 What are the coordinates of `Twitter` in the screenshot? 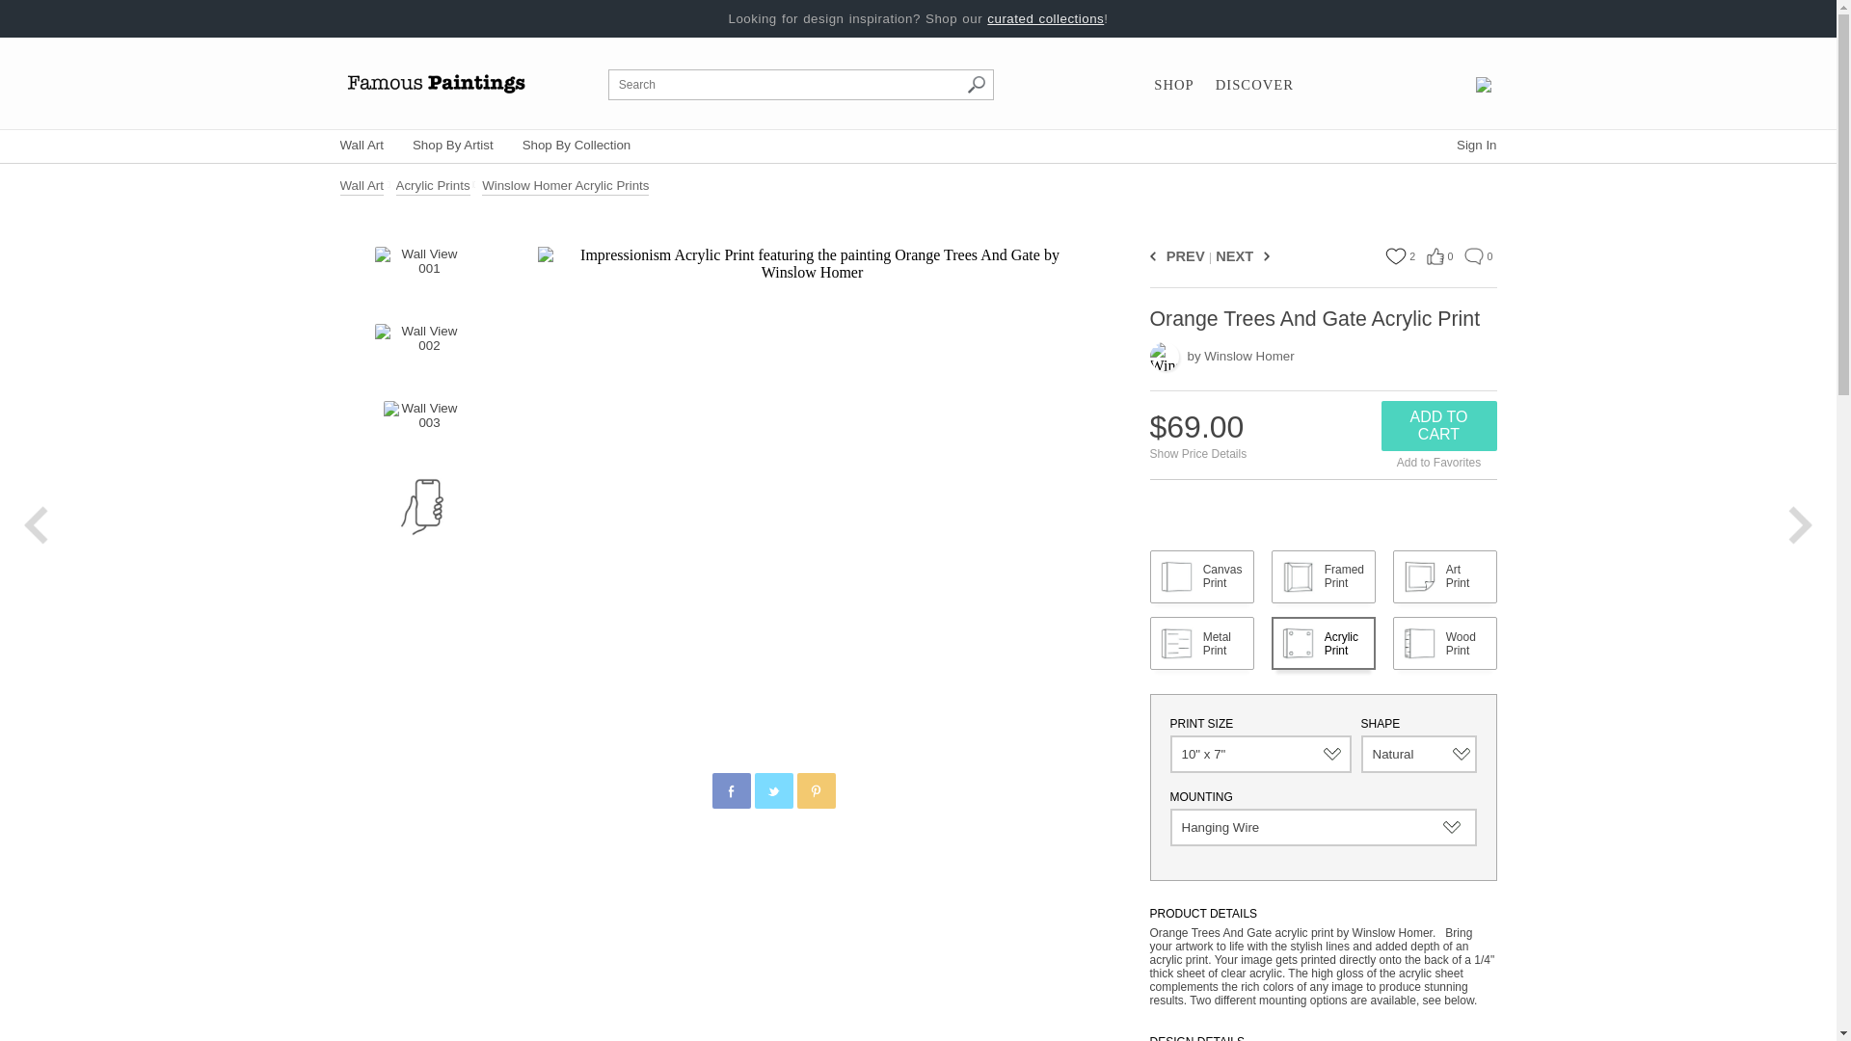 It's located at (774, 791).